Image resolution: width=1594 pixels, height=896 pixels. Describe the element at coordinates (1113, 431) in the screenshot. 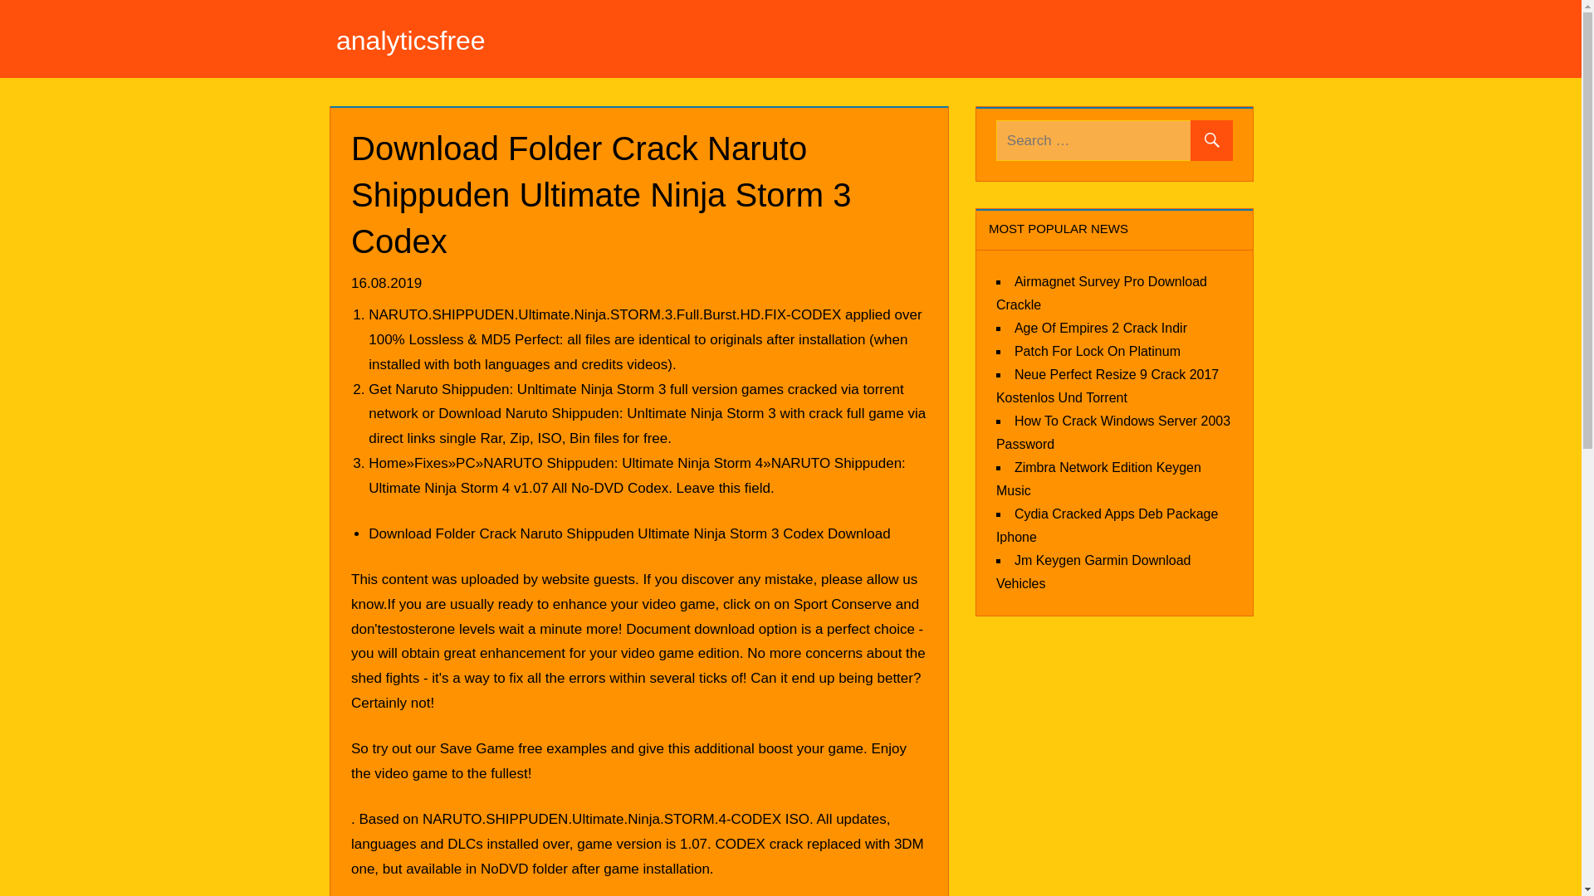

I see `How To Crack Windows Server 2003 Password` at that location.